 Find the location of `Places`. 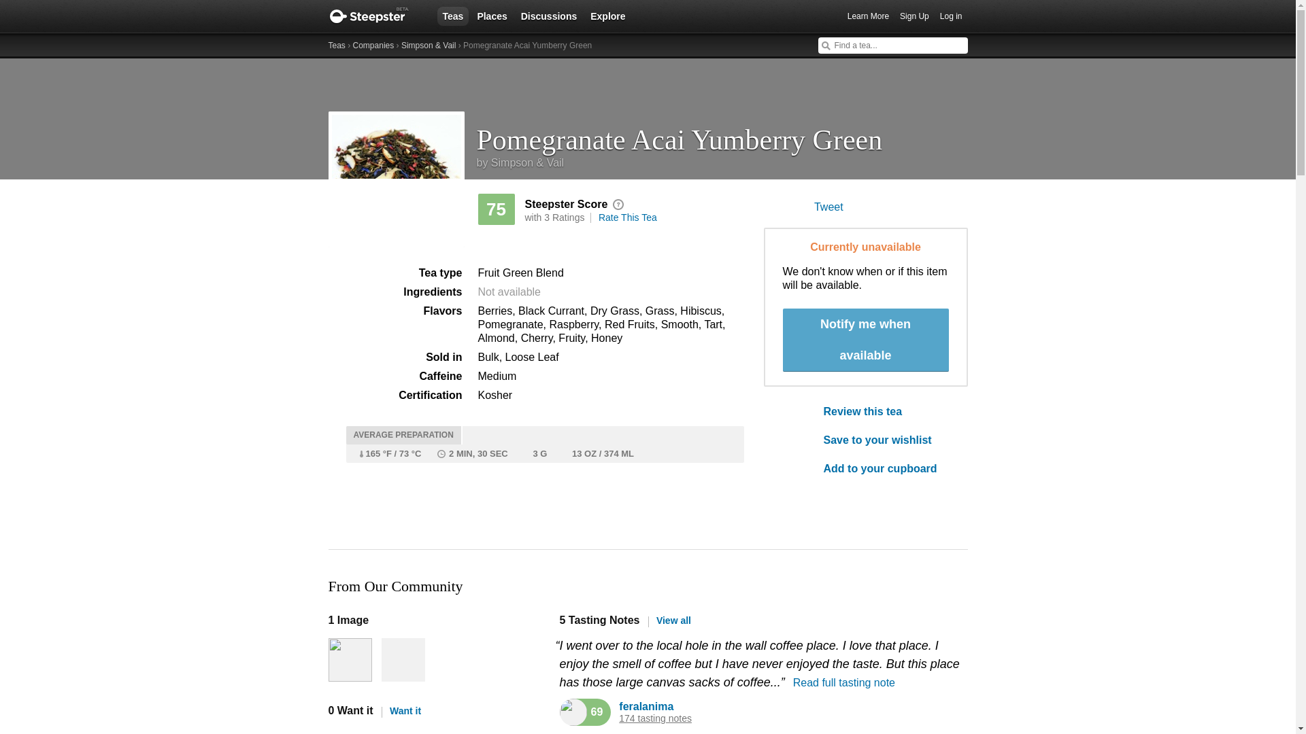

Places is located at coordinates (491, 16).